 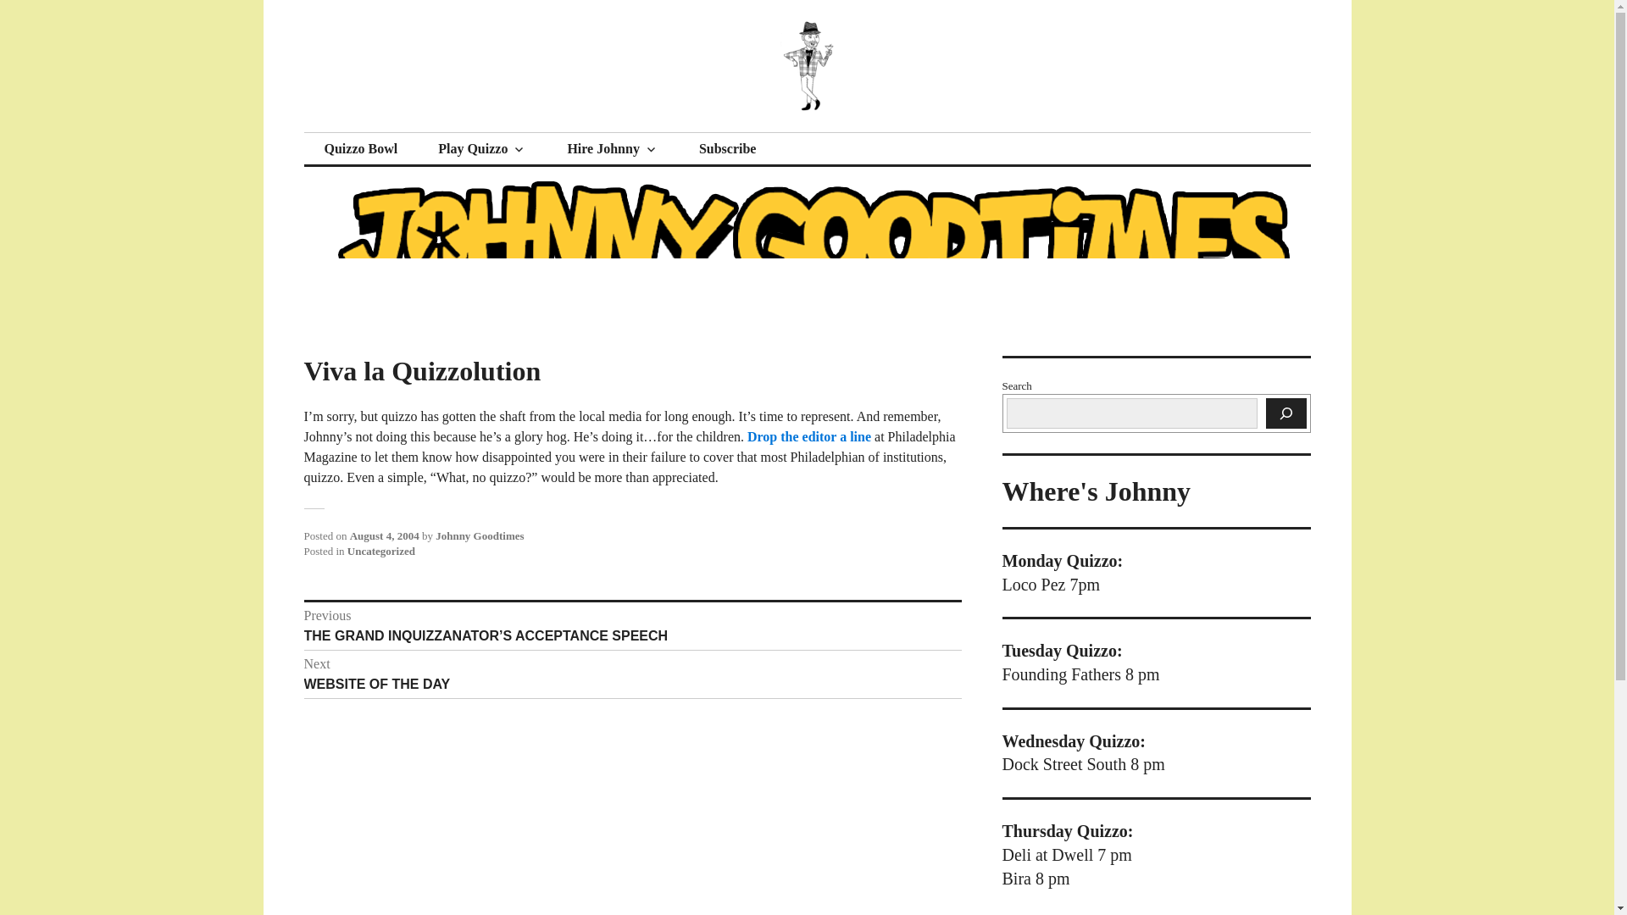 I want to click on Subscribe, so click(x=439, y=131).